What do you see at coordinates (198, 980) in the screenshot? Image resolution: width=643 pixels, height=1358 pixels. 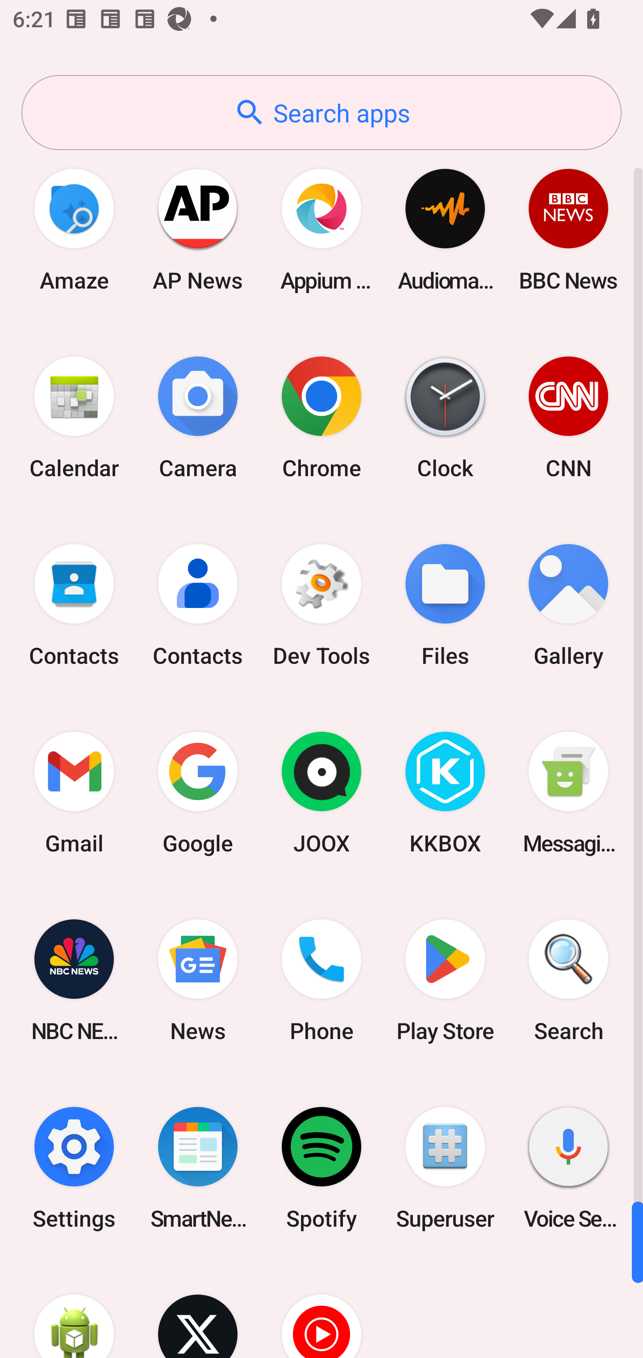 I see `News` at bounding box center [198, 980].